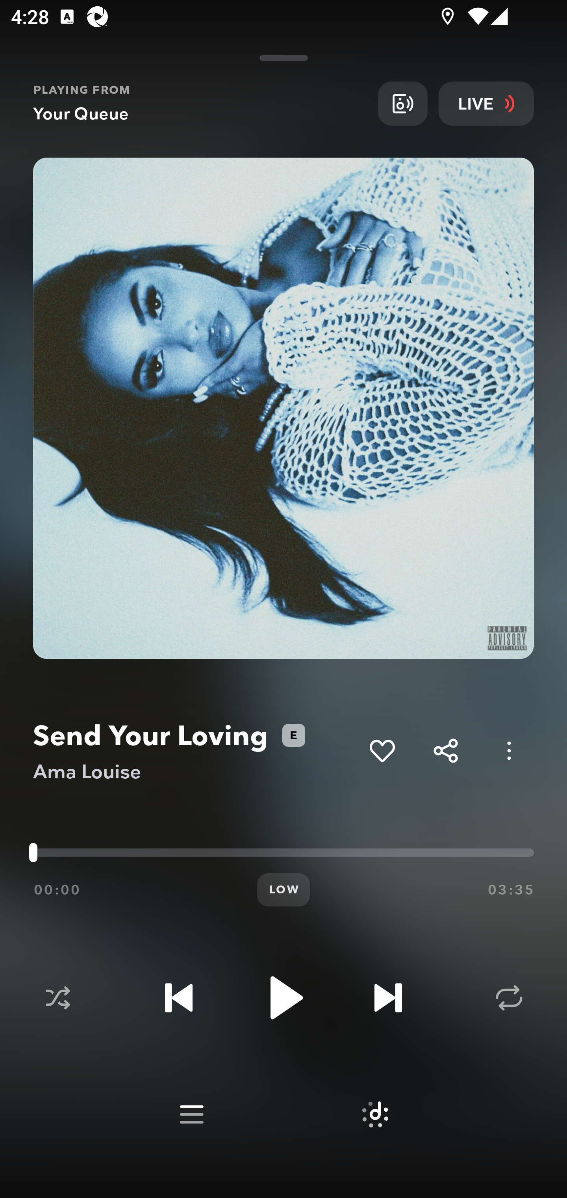 The image size is (567, 1198). What do you see at coordinates (179, 998) in the screenshot?
I see `Previous` at bounding box center [179, 998].